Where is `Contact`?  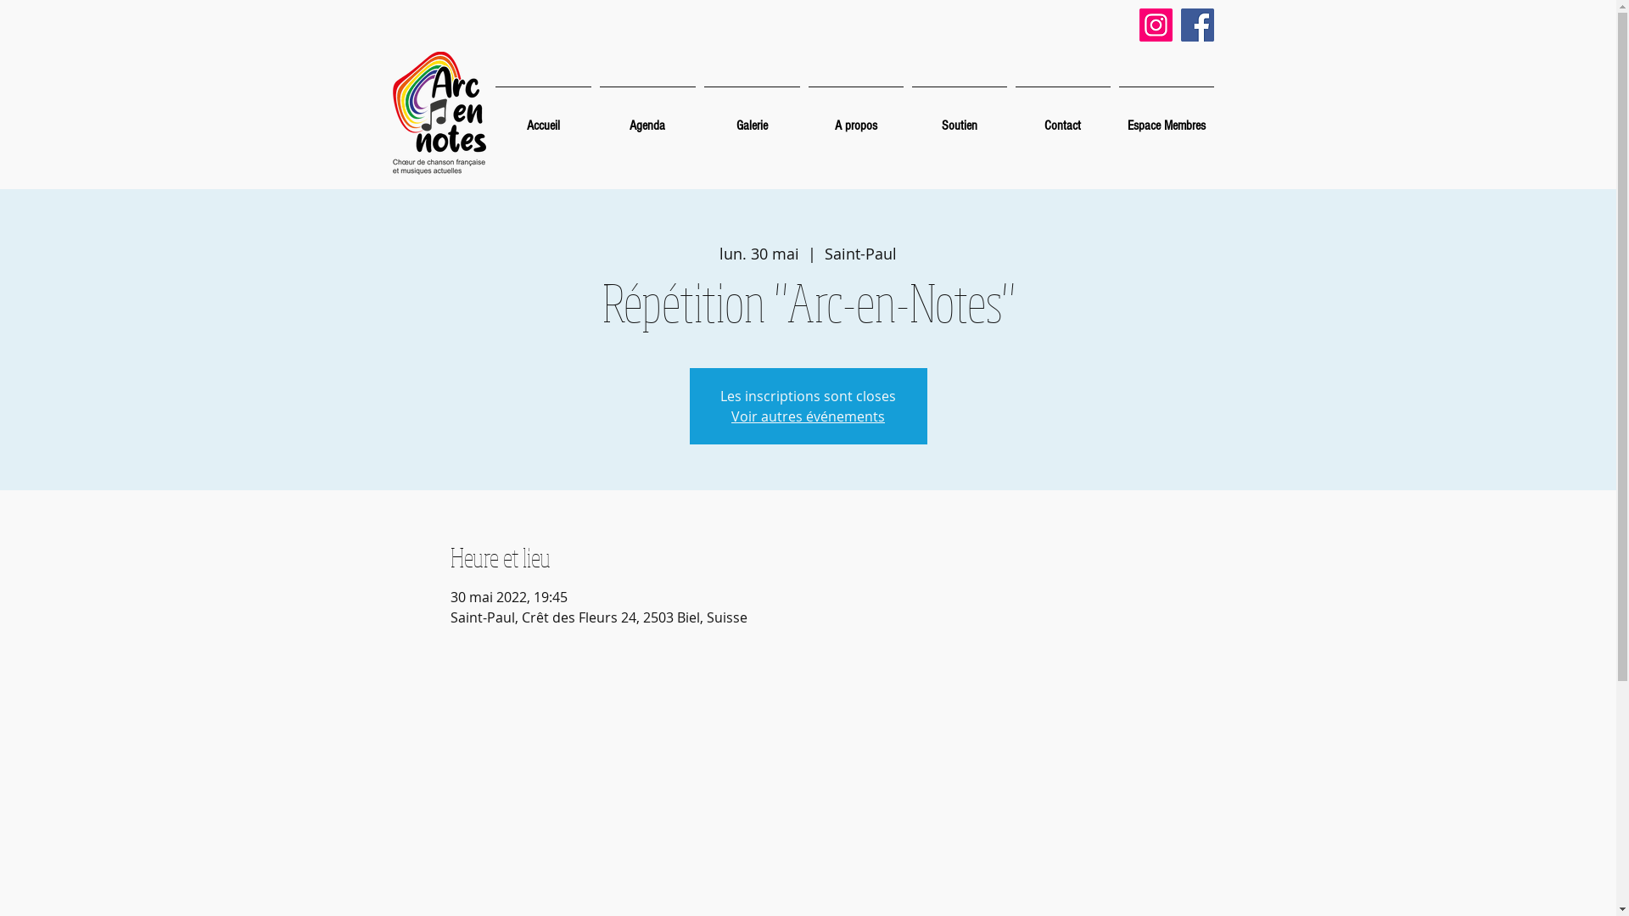
Contact is located at coordinates (1063, 119).